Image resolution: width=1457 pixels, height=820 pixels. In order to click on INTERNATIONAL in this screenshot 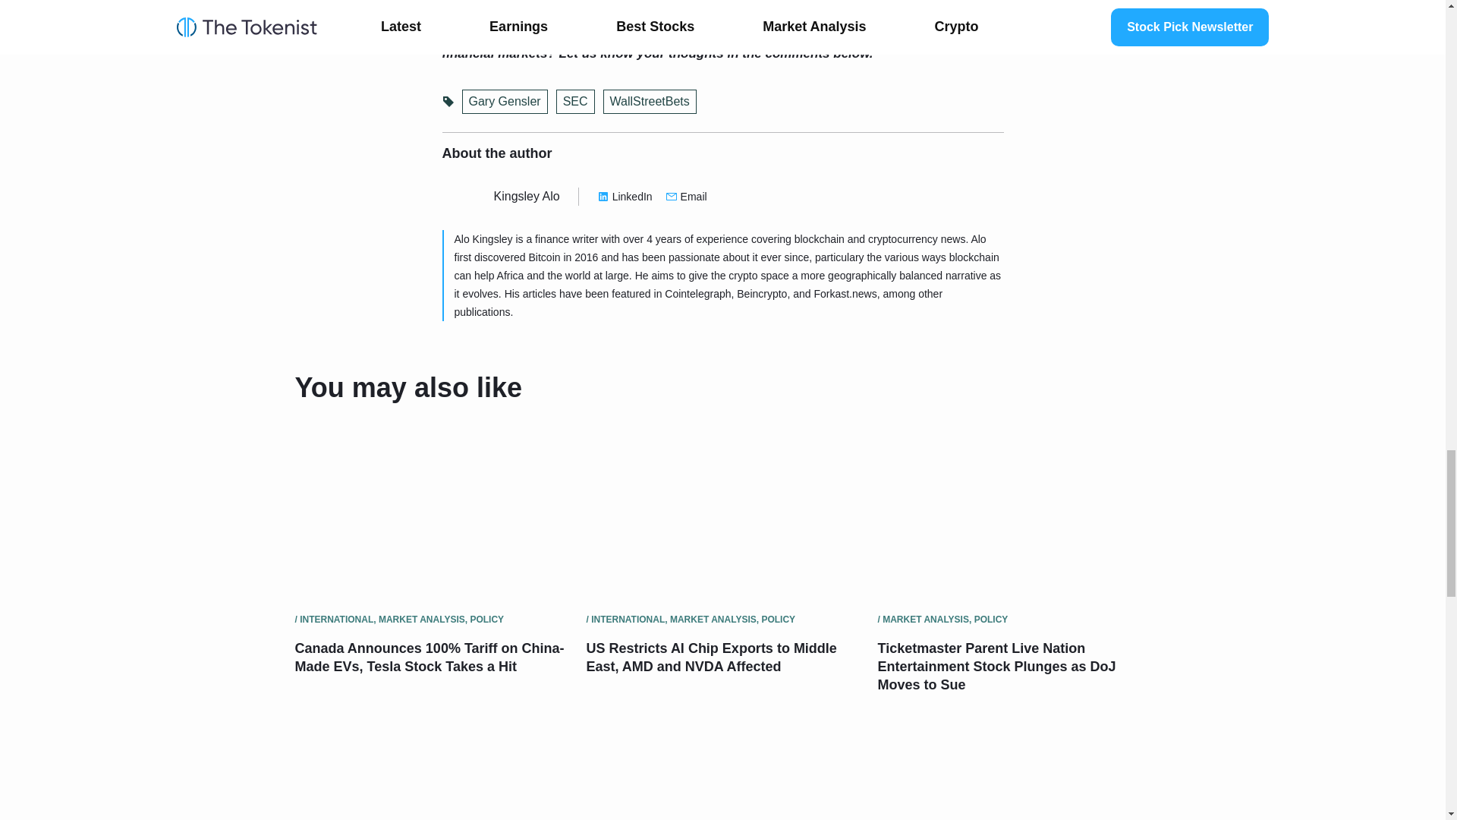, I will do `click(628, 619)`.